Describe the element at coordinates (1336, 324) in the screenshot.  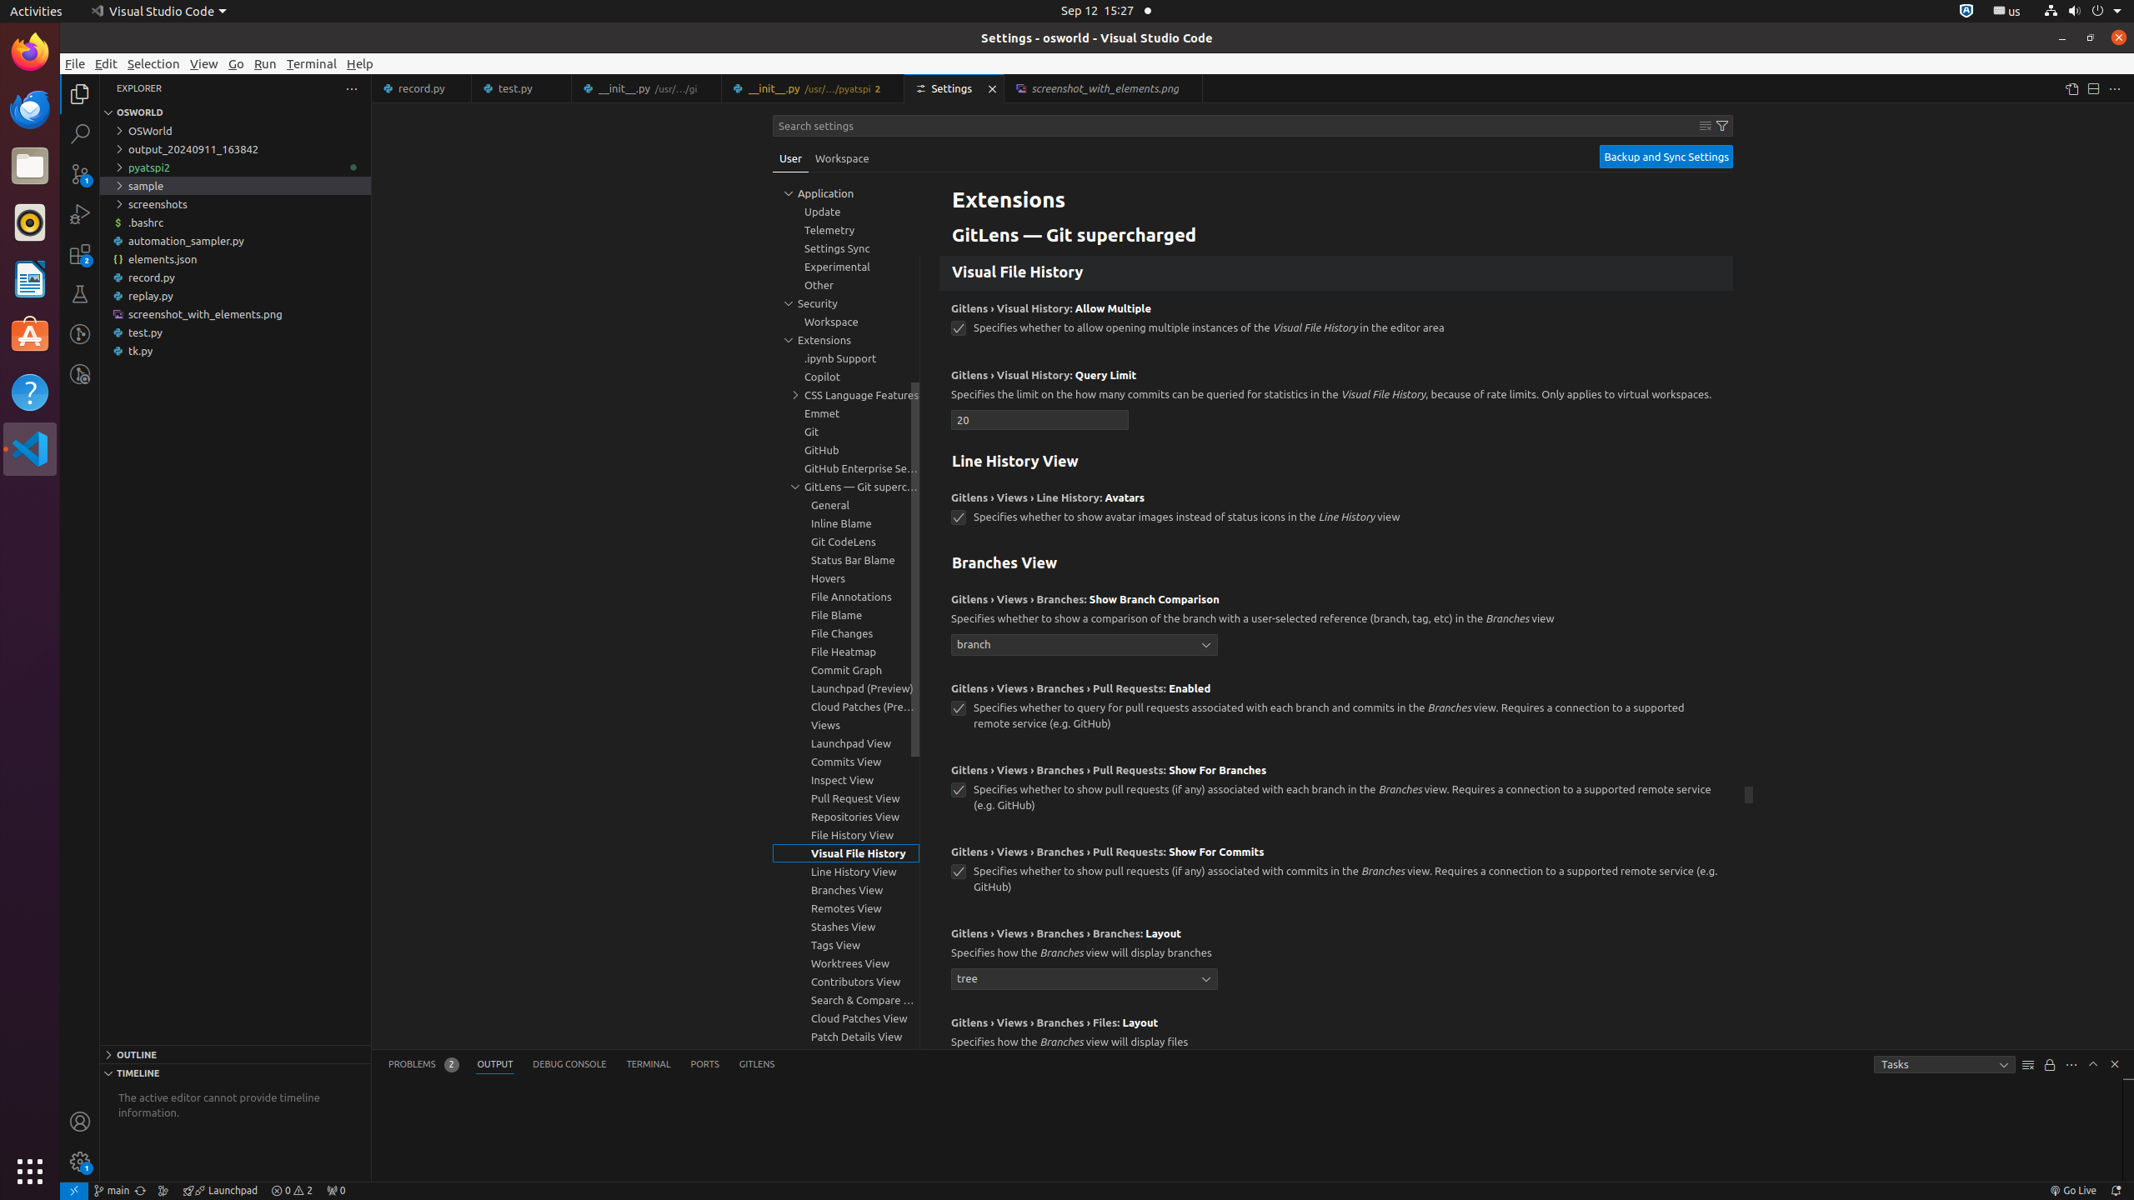
I see `Gitlens › Visual History Allow Multiple. Specifies whether to allow opening multiple instances of the Visual File History in the editor area ` at that location.